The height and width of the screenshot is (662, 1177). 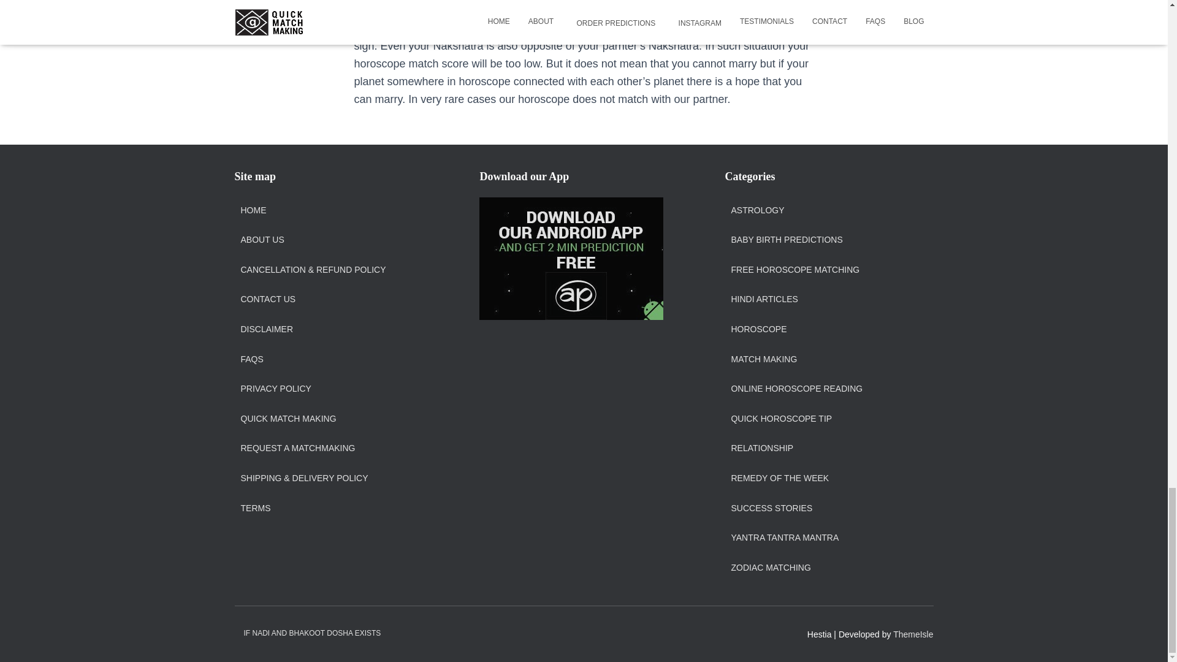 I want to click on REMEDY OF THE WEEK, so click(x=780, y=479).